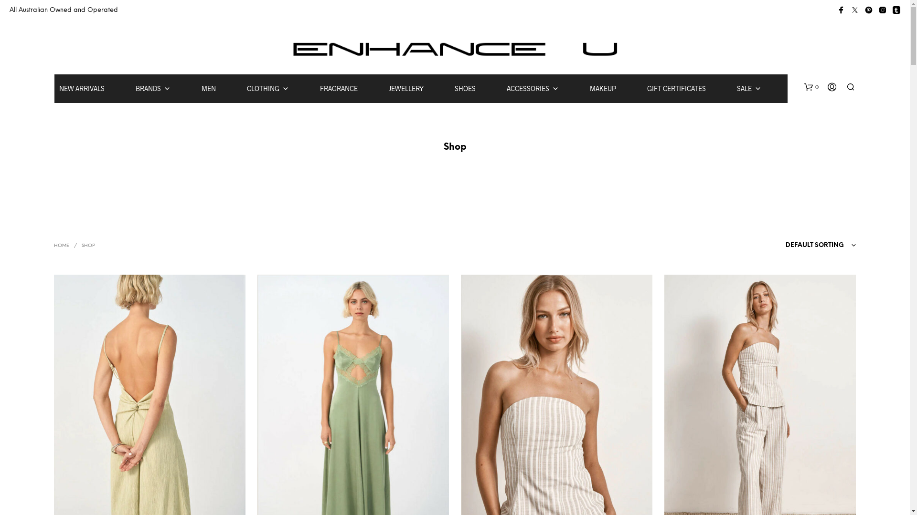 Image resolution: width=917 pixels, height=515 pixels. What do you see at coordinates (811, 87) in the screenshot?
I see `0` at bounding box center [811, 87].